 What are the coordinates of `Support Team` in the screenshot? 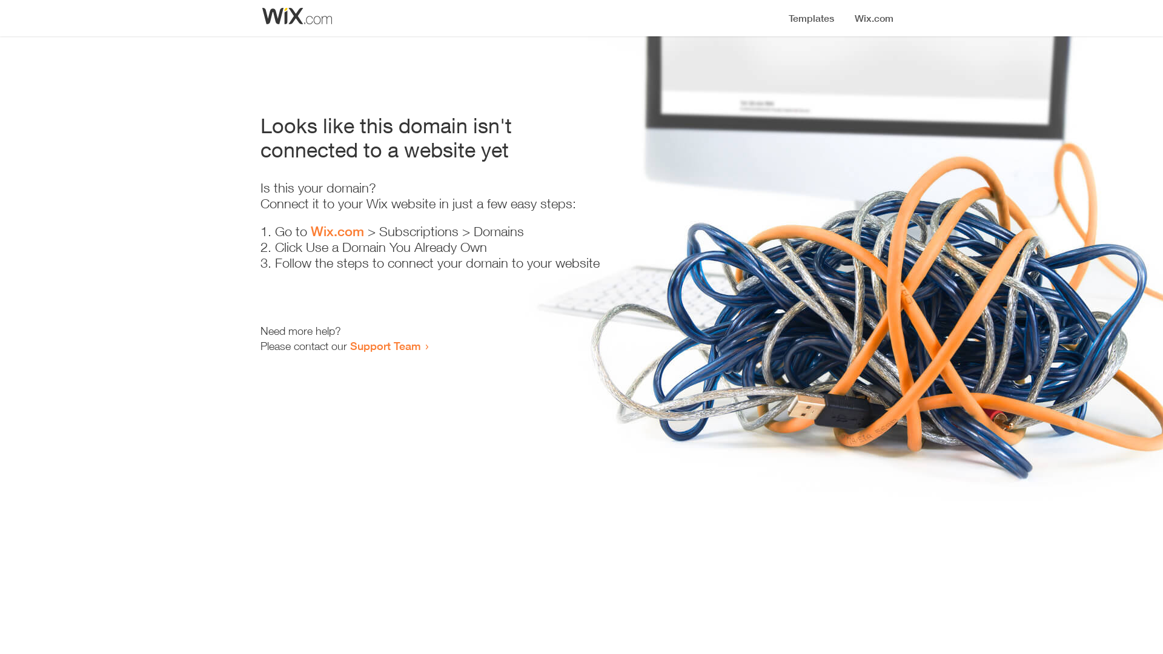 It's located at (385, 346).